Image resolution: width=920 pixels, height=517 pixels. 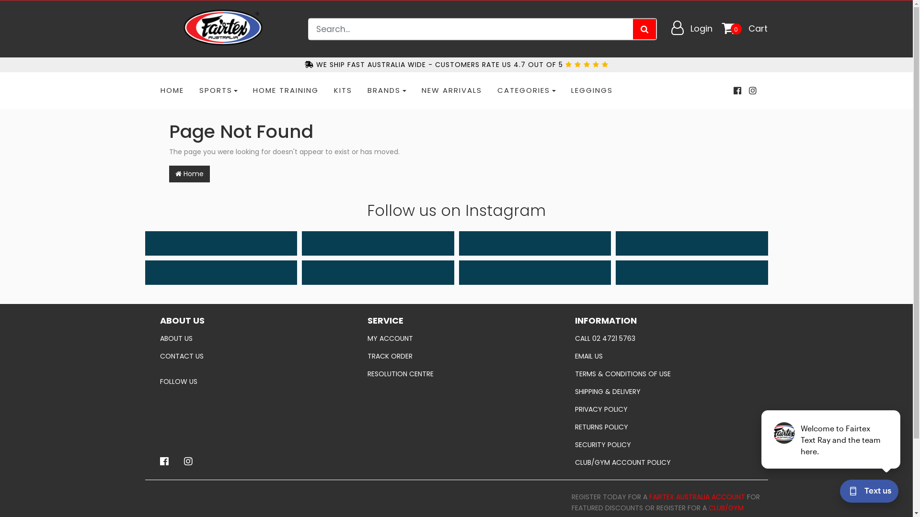 What do you see at coordinates (664, 392) in the screenshot?
I see `SHIPPING & DELIVERY` at bounding box center [664, 392].